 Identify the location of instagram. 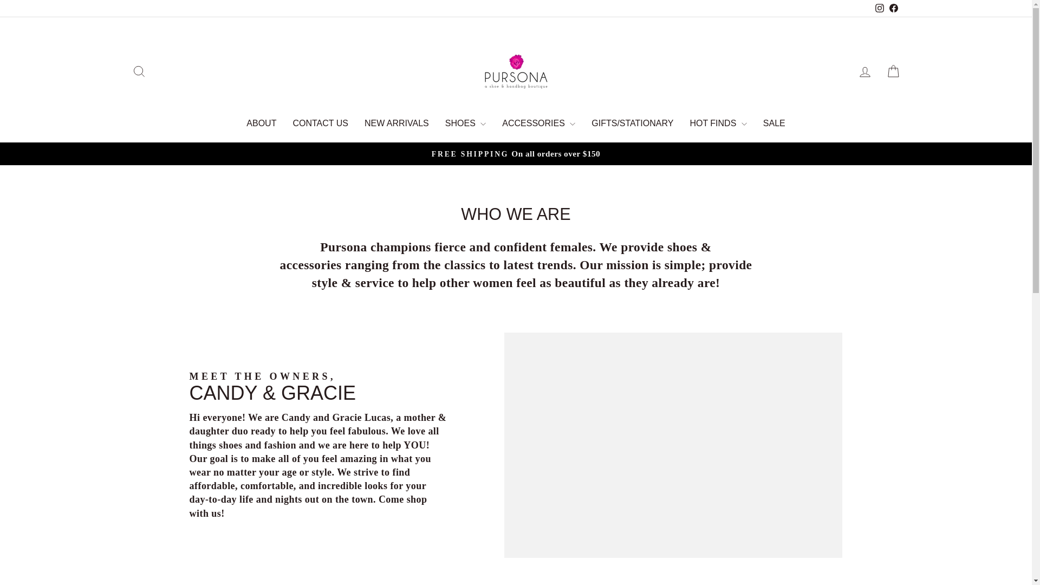
(864, 71).